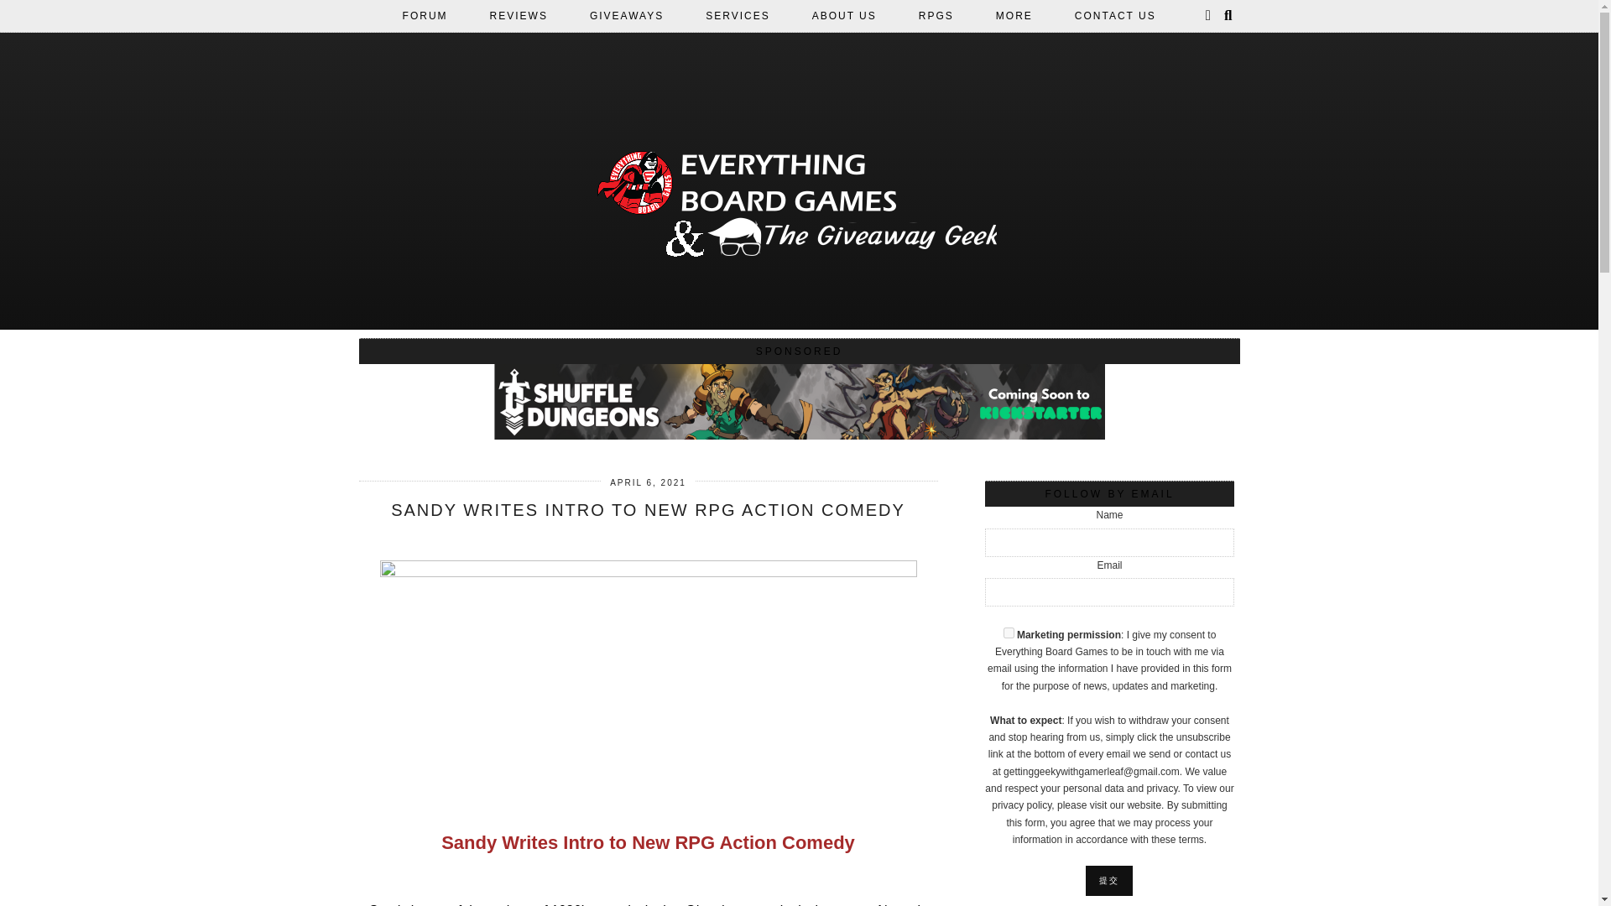  Describe the element at coordinates (738, 15) in the screenshot. I see `SERVICES` at that location.